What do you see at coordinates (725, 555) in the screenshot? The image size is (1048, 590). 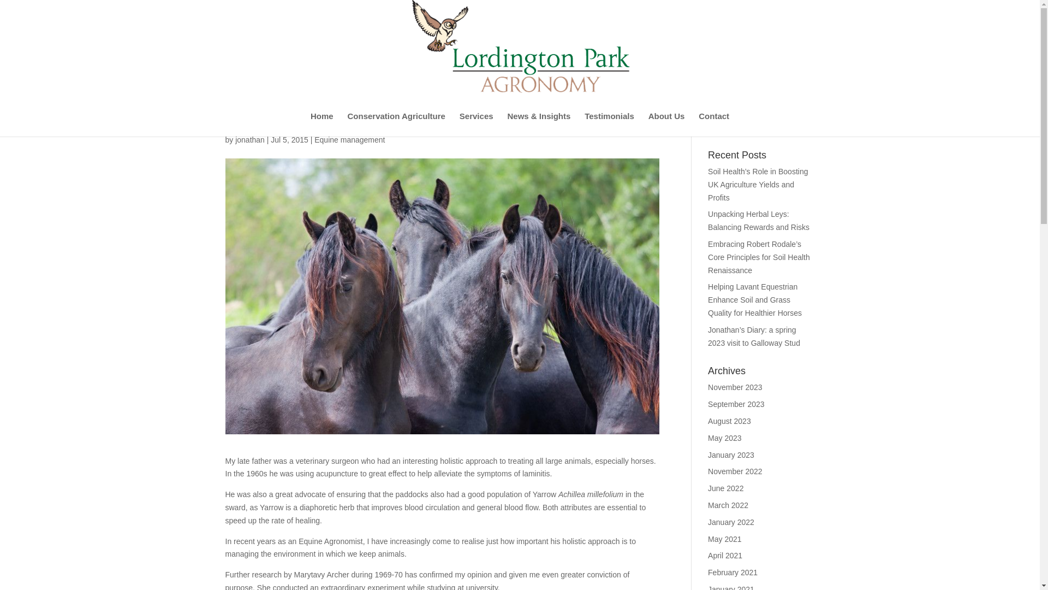 I see `April 2021` at bounding box center [725, 555].